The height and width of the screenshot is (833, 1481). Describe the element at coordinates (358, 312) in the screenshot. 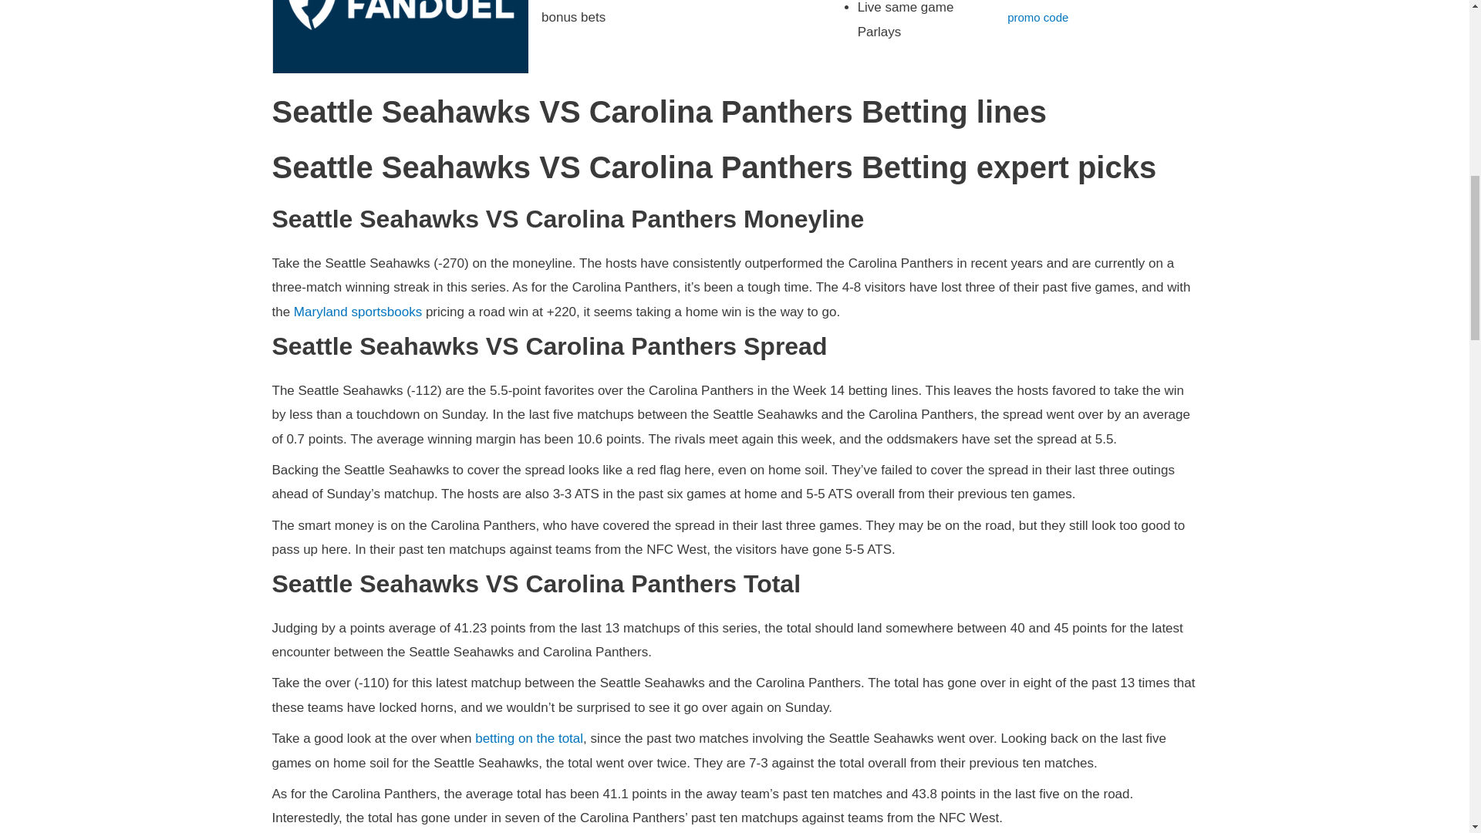

I see `Maryland sportsbooks` at that location.